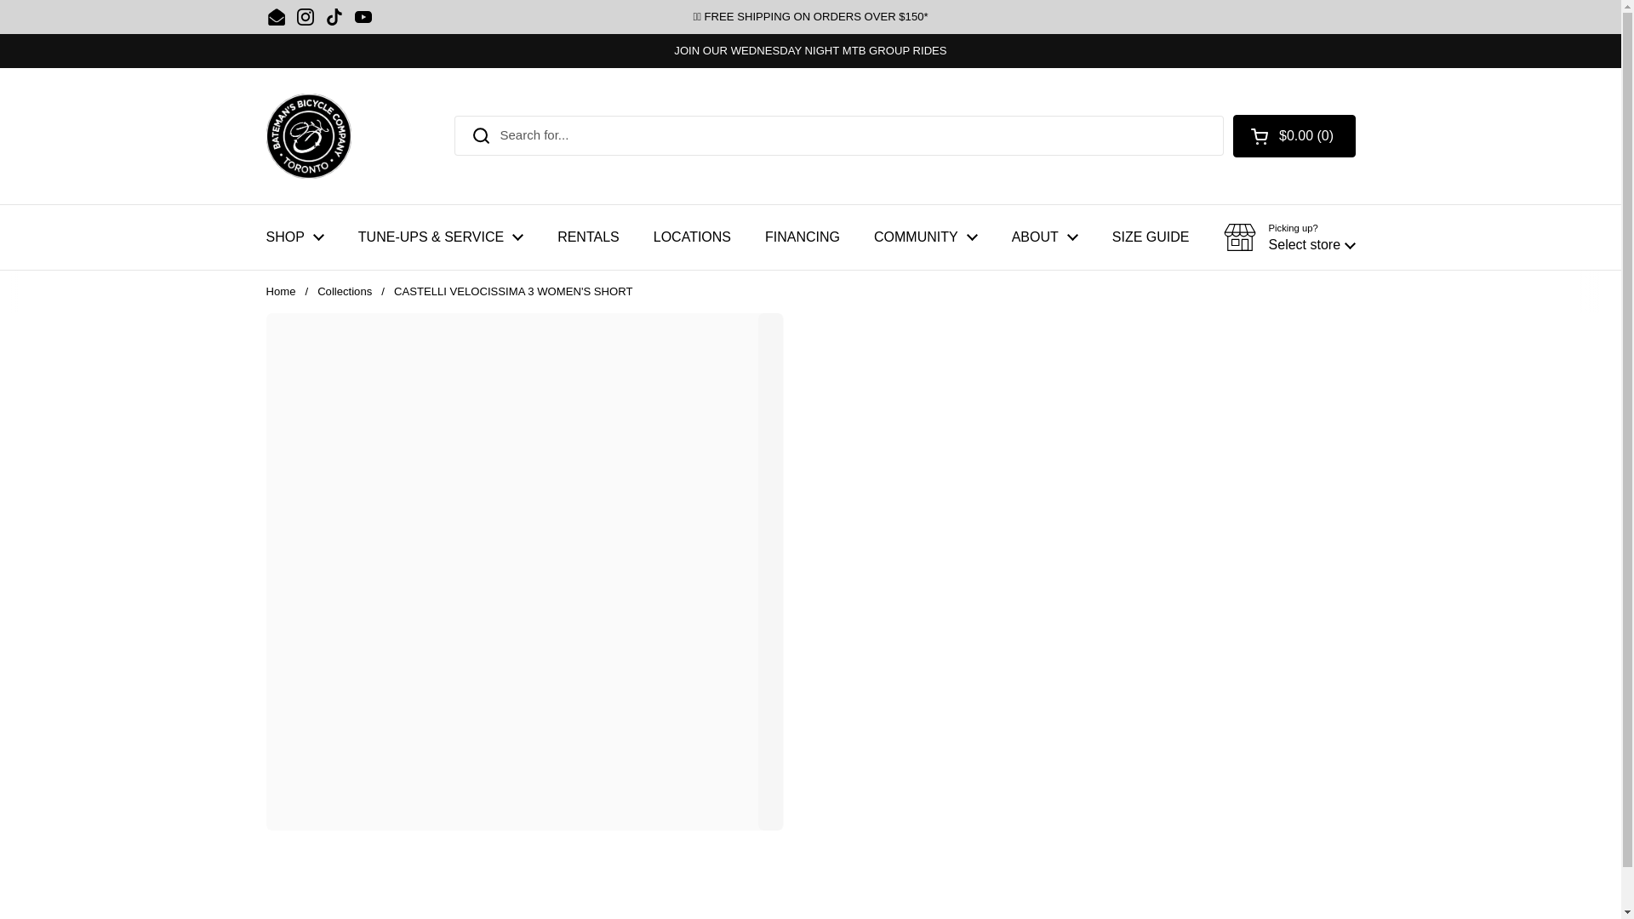 Image resolution: width=1634 pixels, height=919 pixels. Describe the element at coordinates (294, 237) in the screenshot. I see `SHOP` at that location.